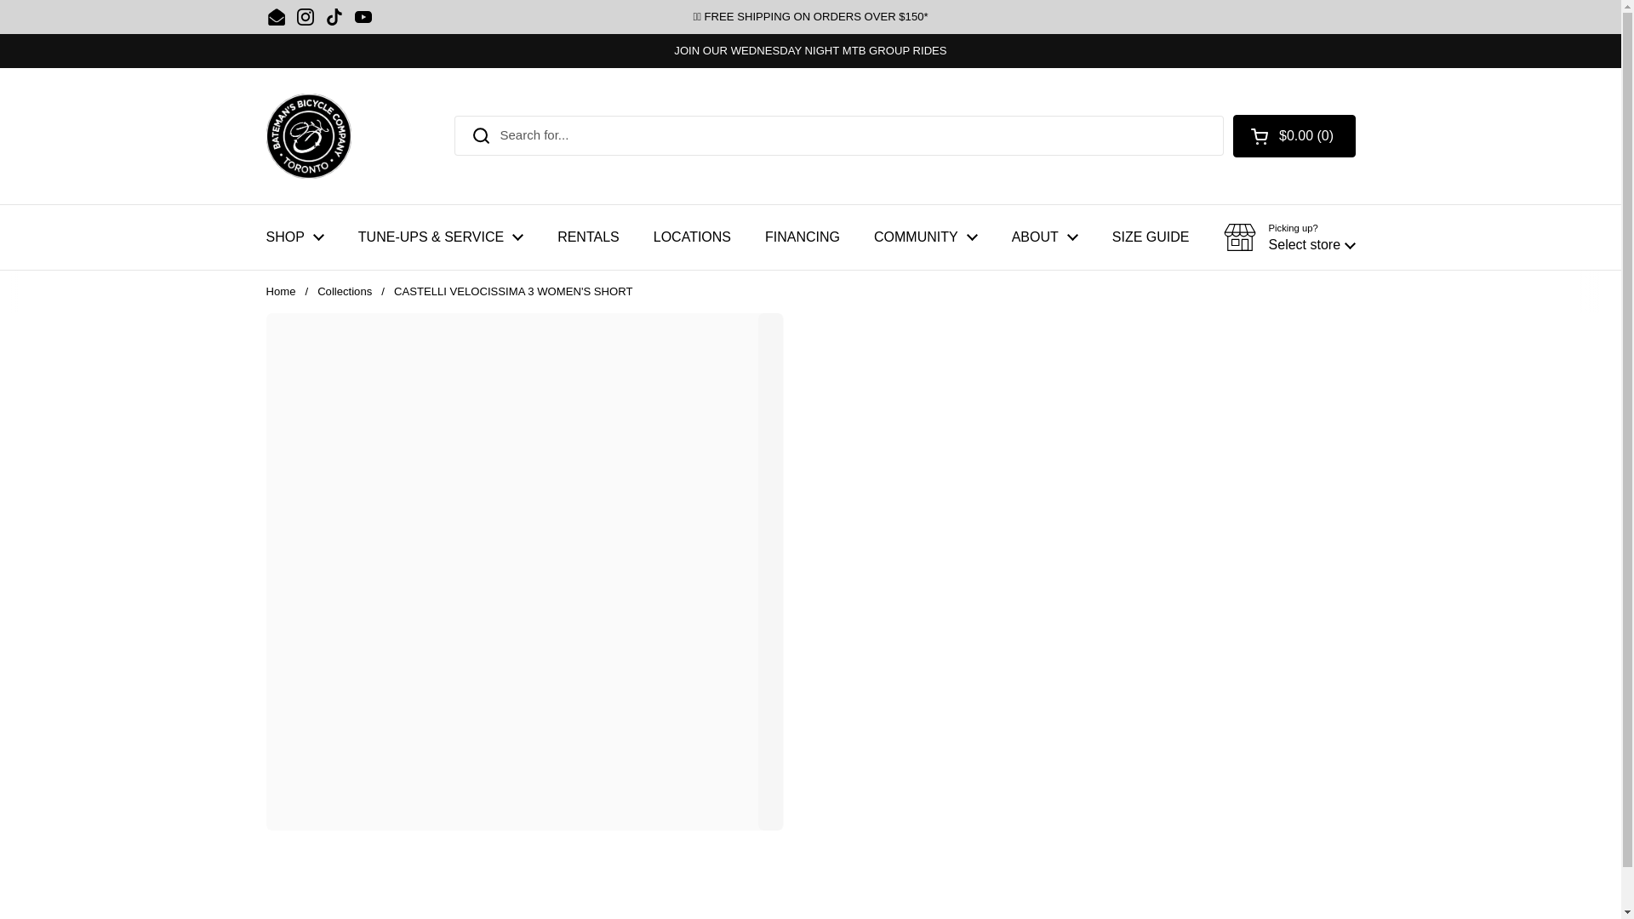 Image resolution: width=1634 pixels, height=919 pixels. Describe the element at coordinates (294, 237) in the screenshot. I see `SHOP` at that location.